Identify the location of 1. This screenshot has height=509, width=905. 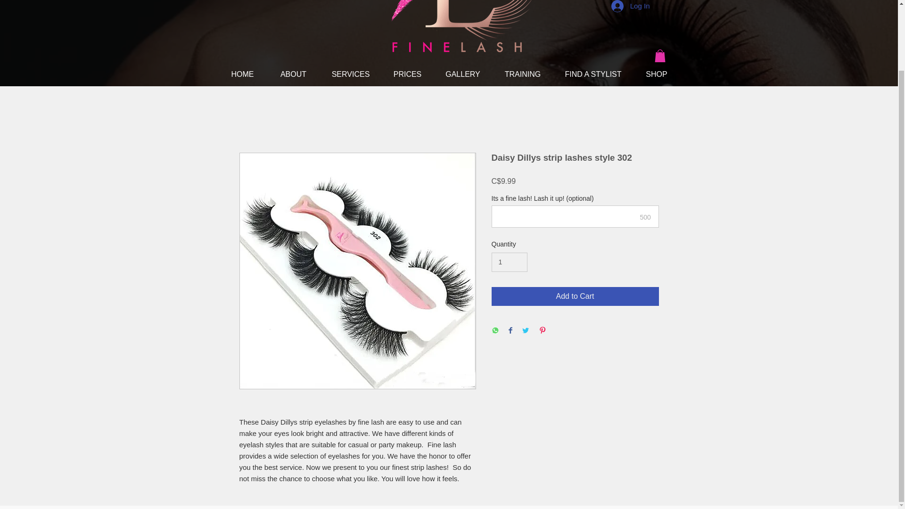
(509, 262).